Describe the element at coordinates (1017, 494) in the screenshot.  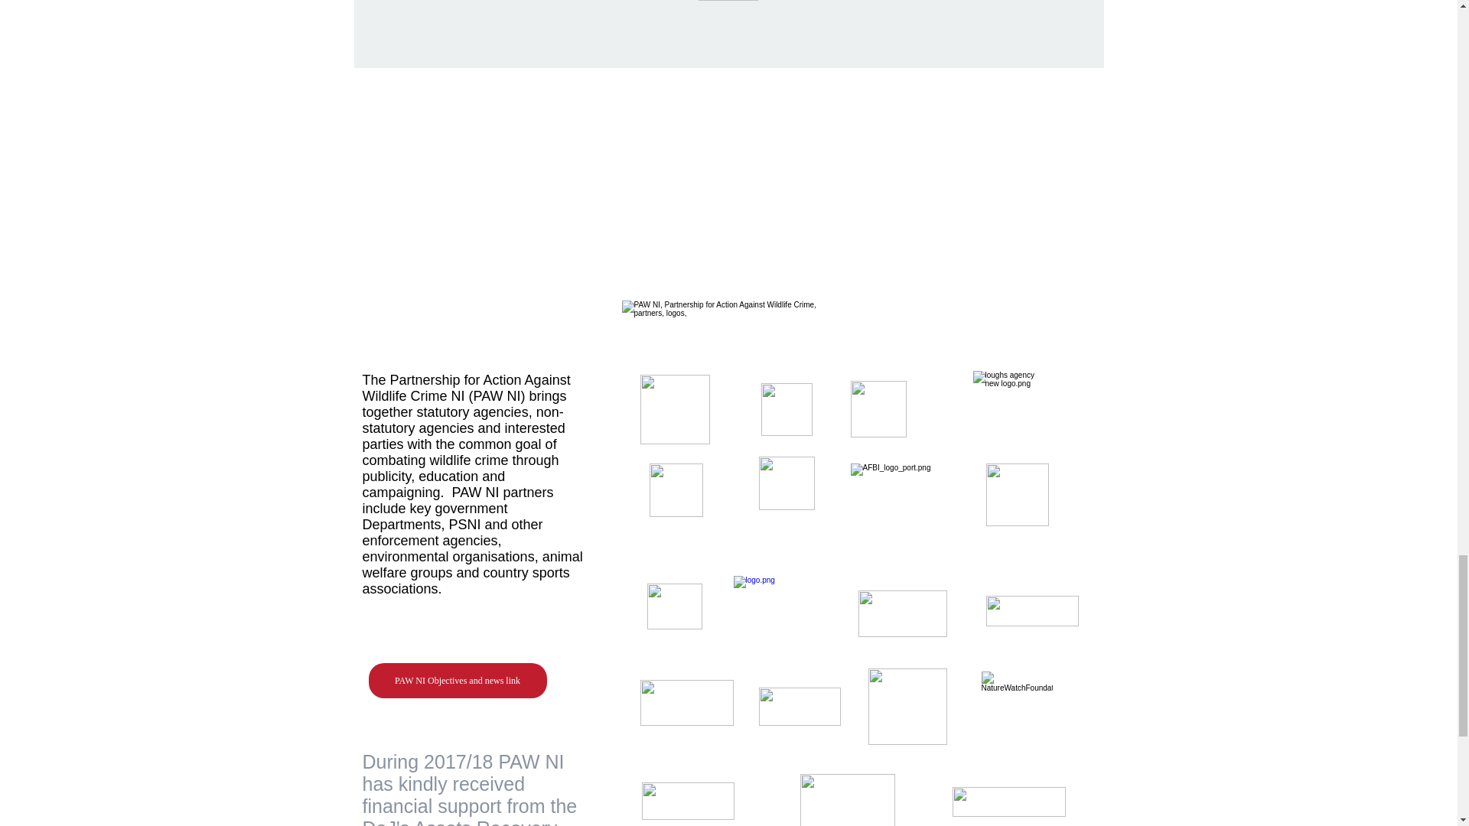
I see `1 NIRSG logo.png` at that location.